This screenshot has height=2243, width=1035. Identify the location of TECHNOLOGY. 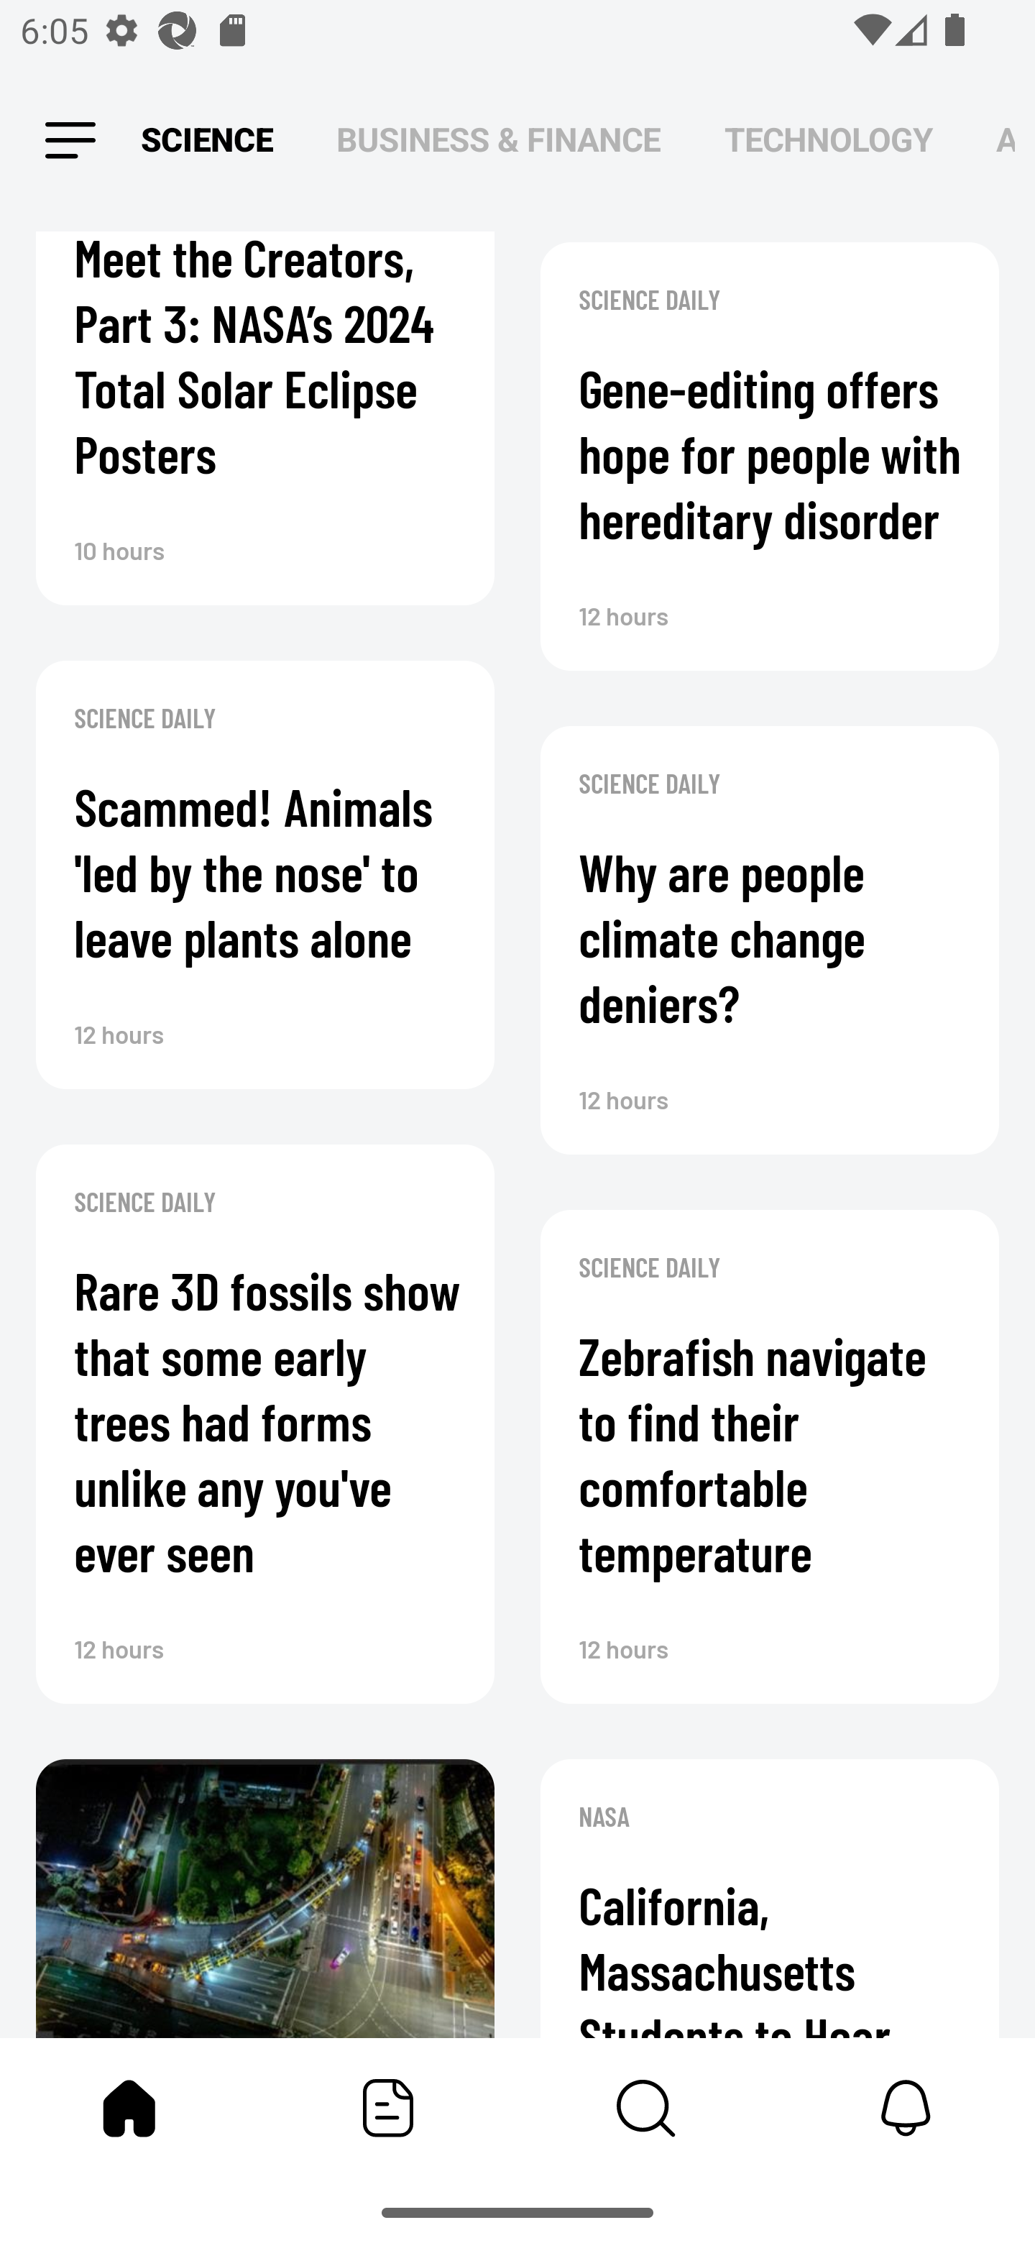
(828, 139).